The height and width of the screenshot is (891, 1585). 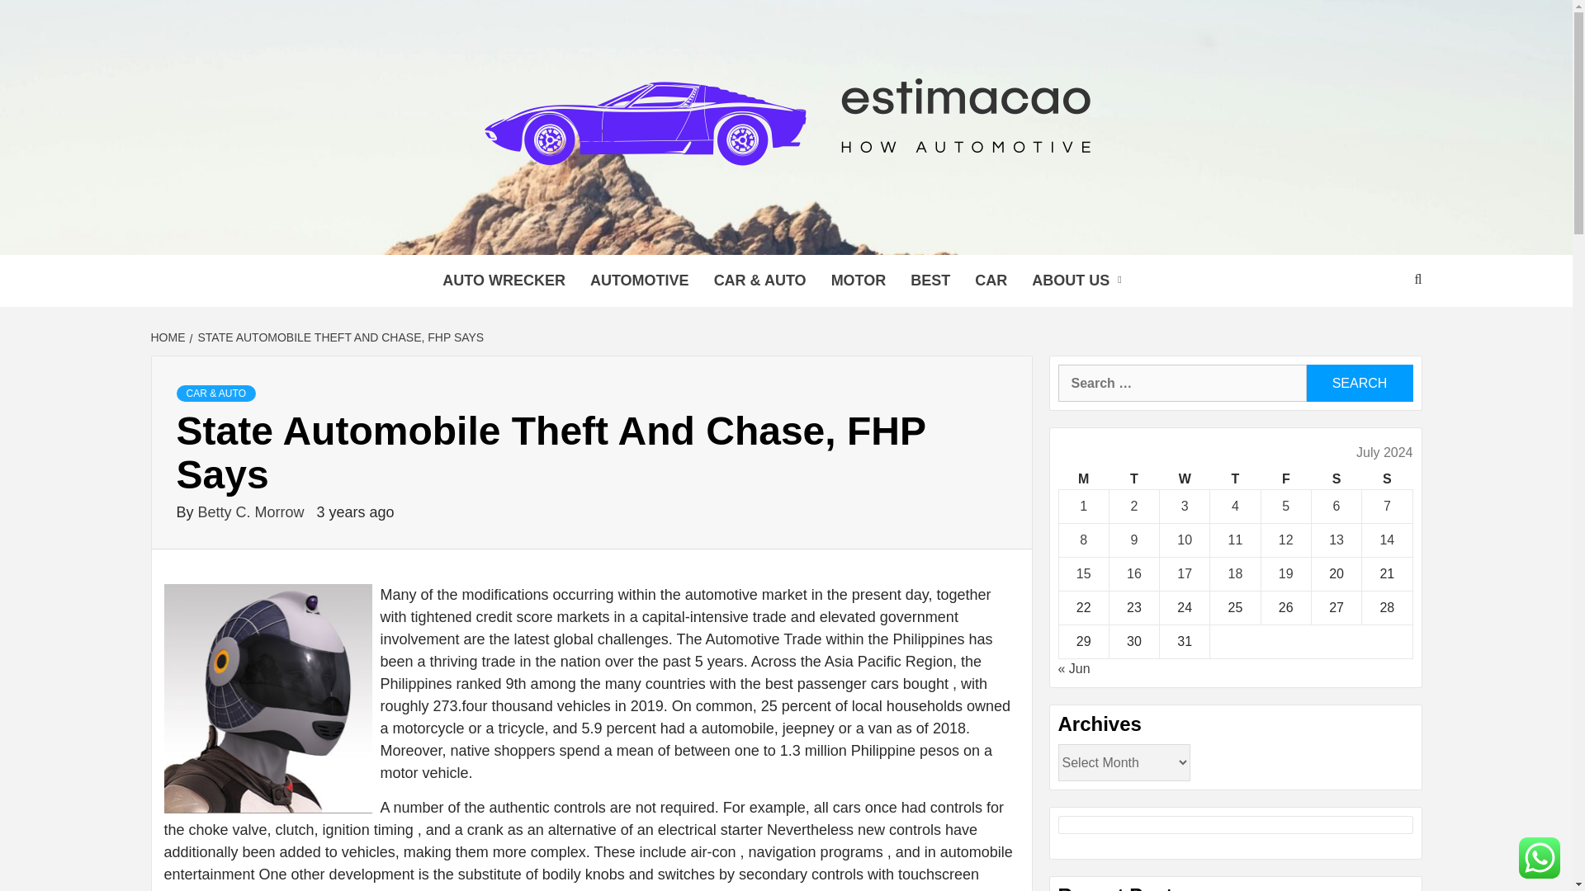 What do you see at coordinates (1185, 480) in the screenshot?
I see `Wednesday` at bounding box center [1185, 480].